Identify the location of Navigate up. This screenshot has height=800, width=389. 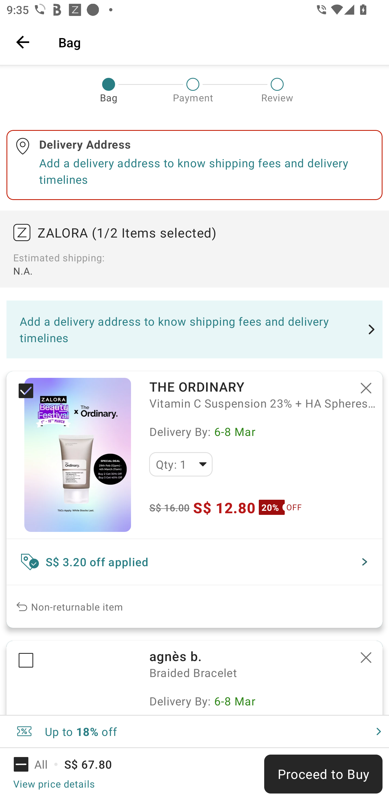
(23, 42).